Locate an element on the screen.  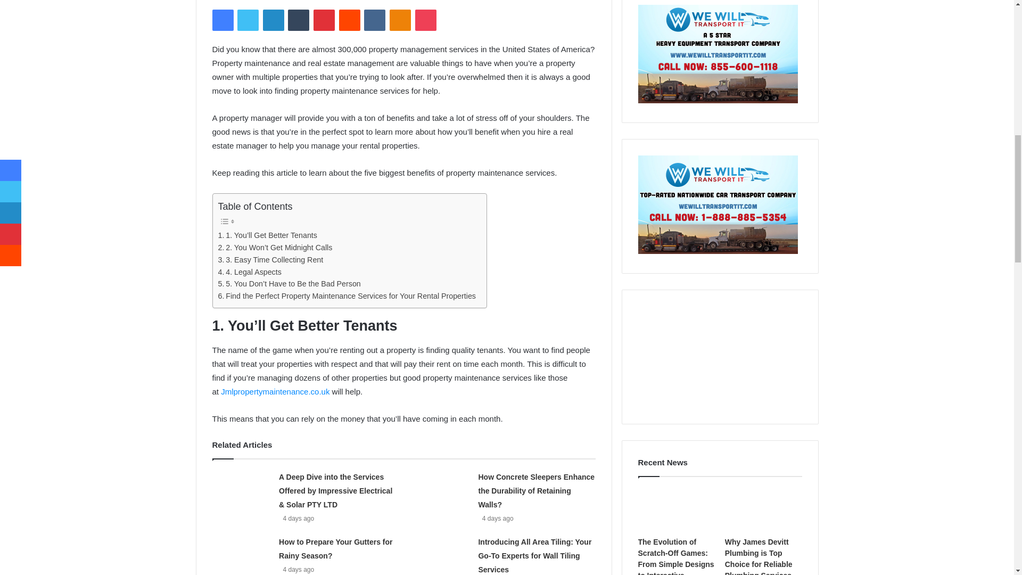
3. Easy Time Collecting Rent is located at coordinates (271, 260).